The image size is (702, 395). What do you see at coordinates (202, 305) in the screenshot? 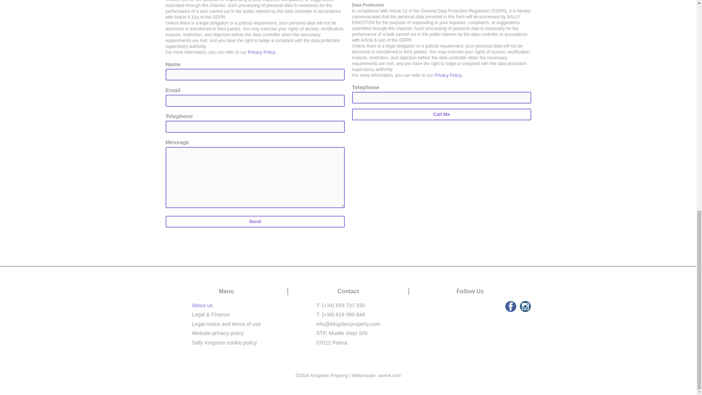
I see `About us` at bounding box center [202, 305].